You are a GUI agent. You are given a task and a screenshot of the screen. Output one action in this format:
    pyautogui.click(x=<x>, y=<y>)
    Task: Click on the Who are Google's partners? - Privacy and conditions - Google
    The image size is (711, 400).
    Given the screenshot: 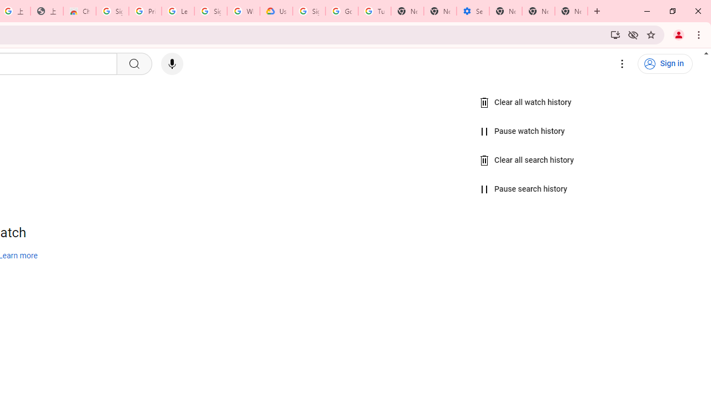 What is the action you would take?
    pyautogui.click(x=243, y=11)
    